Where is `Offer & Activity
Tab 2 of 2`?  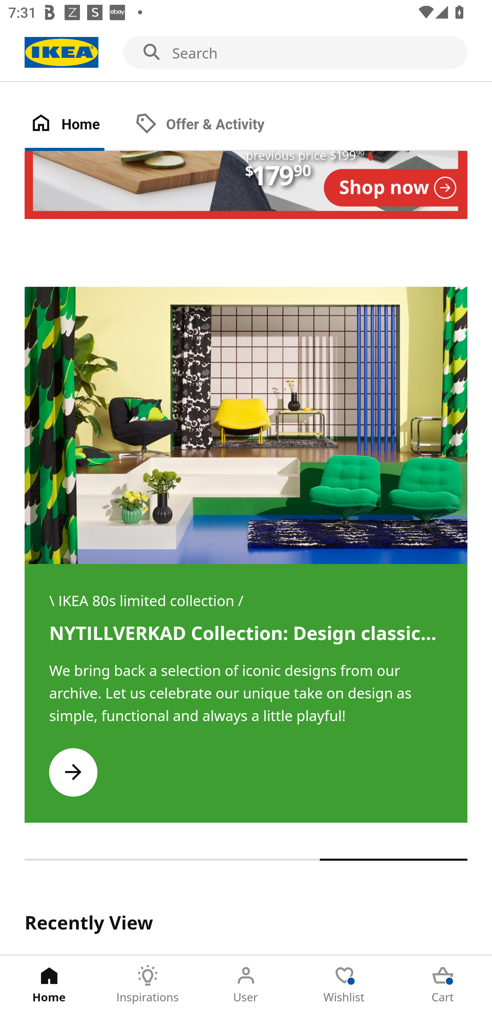 Offer & Activity
Tab 2 of 2 is located at coordinates (211, 125).